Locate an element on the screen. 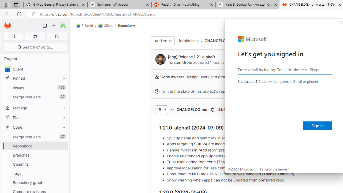 This screenshot has width=343, height=193. Pin Repository graph is located at coordinates (63, 182).